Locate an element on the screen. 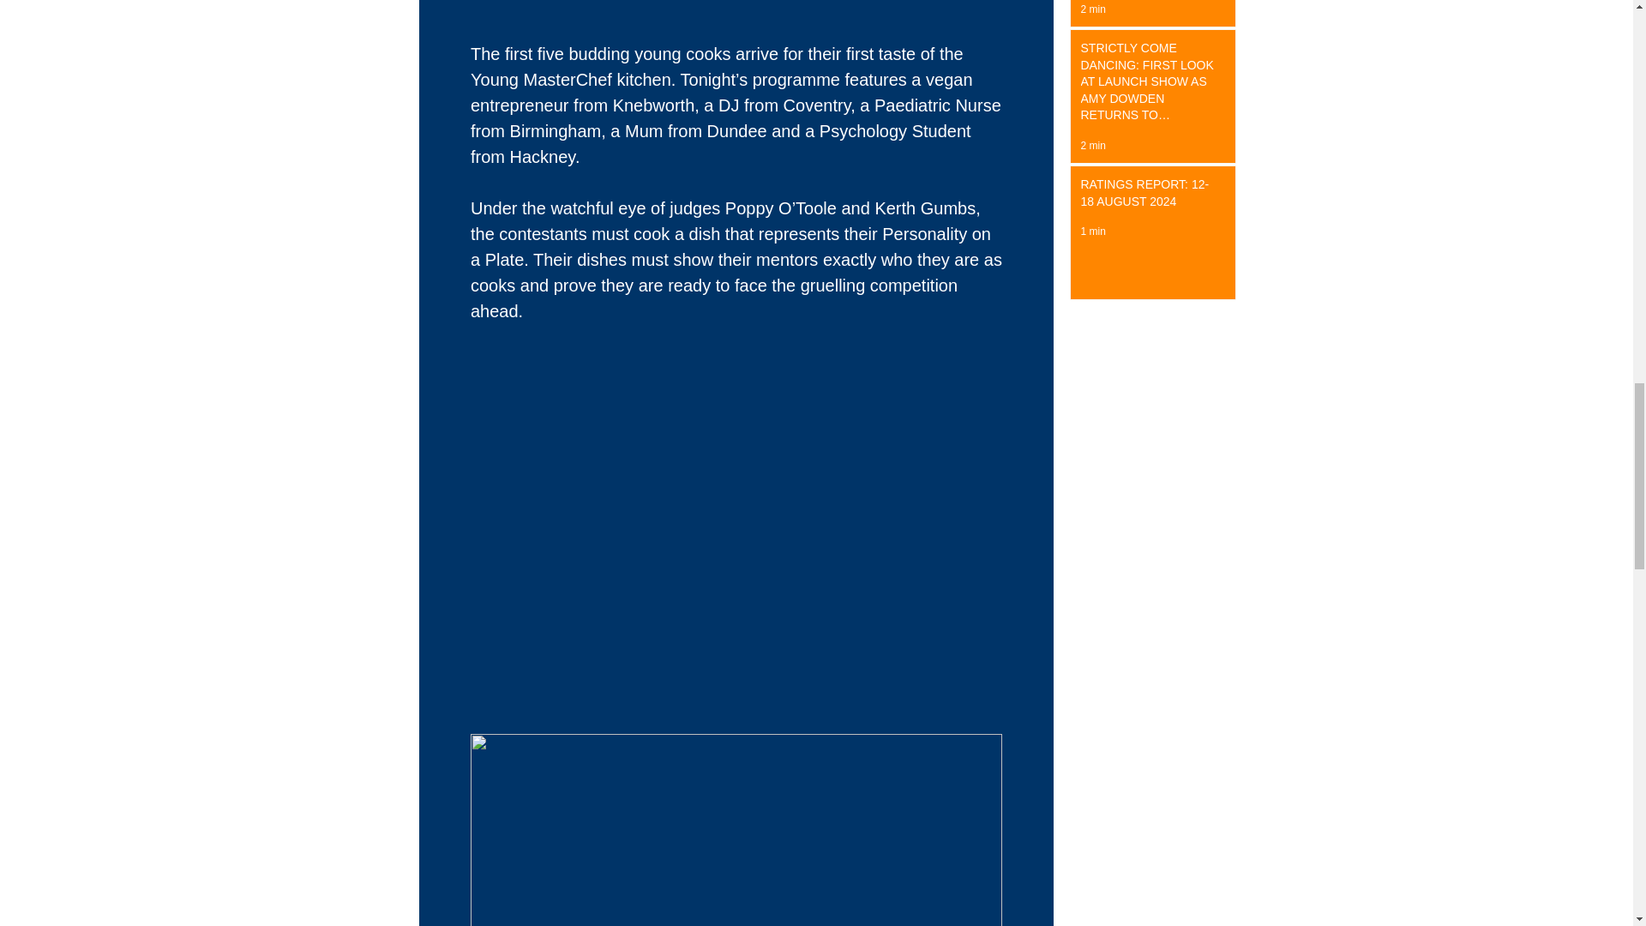  2 min is located at coordinates (1092, 9).